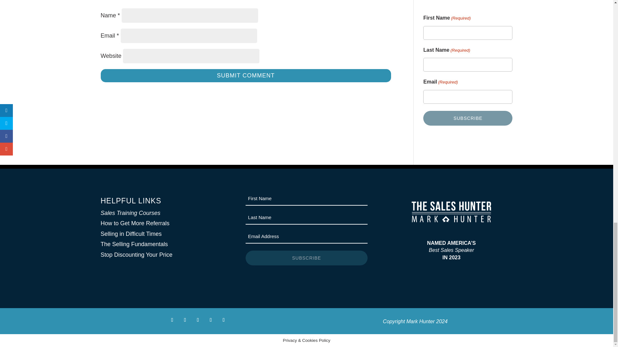 The image size is (618, 347). What do you see at coordinates (306, 258) in the screenshot?
I see `SUBSCRIBE` at bounding box center [306, 258].